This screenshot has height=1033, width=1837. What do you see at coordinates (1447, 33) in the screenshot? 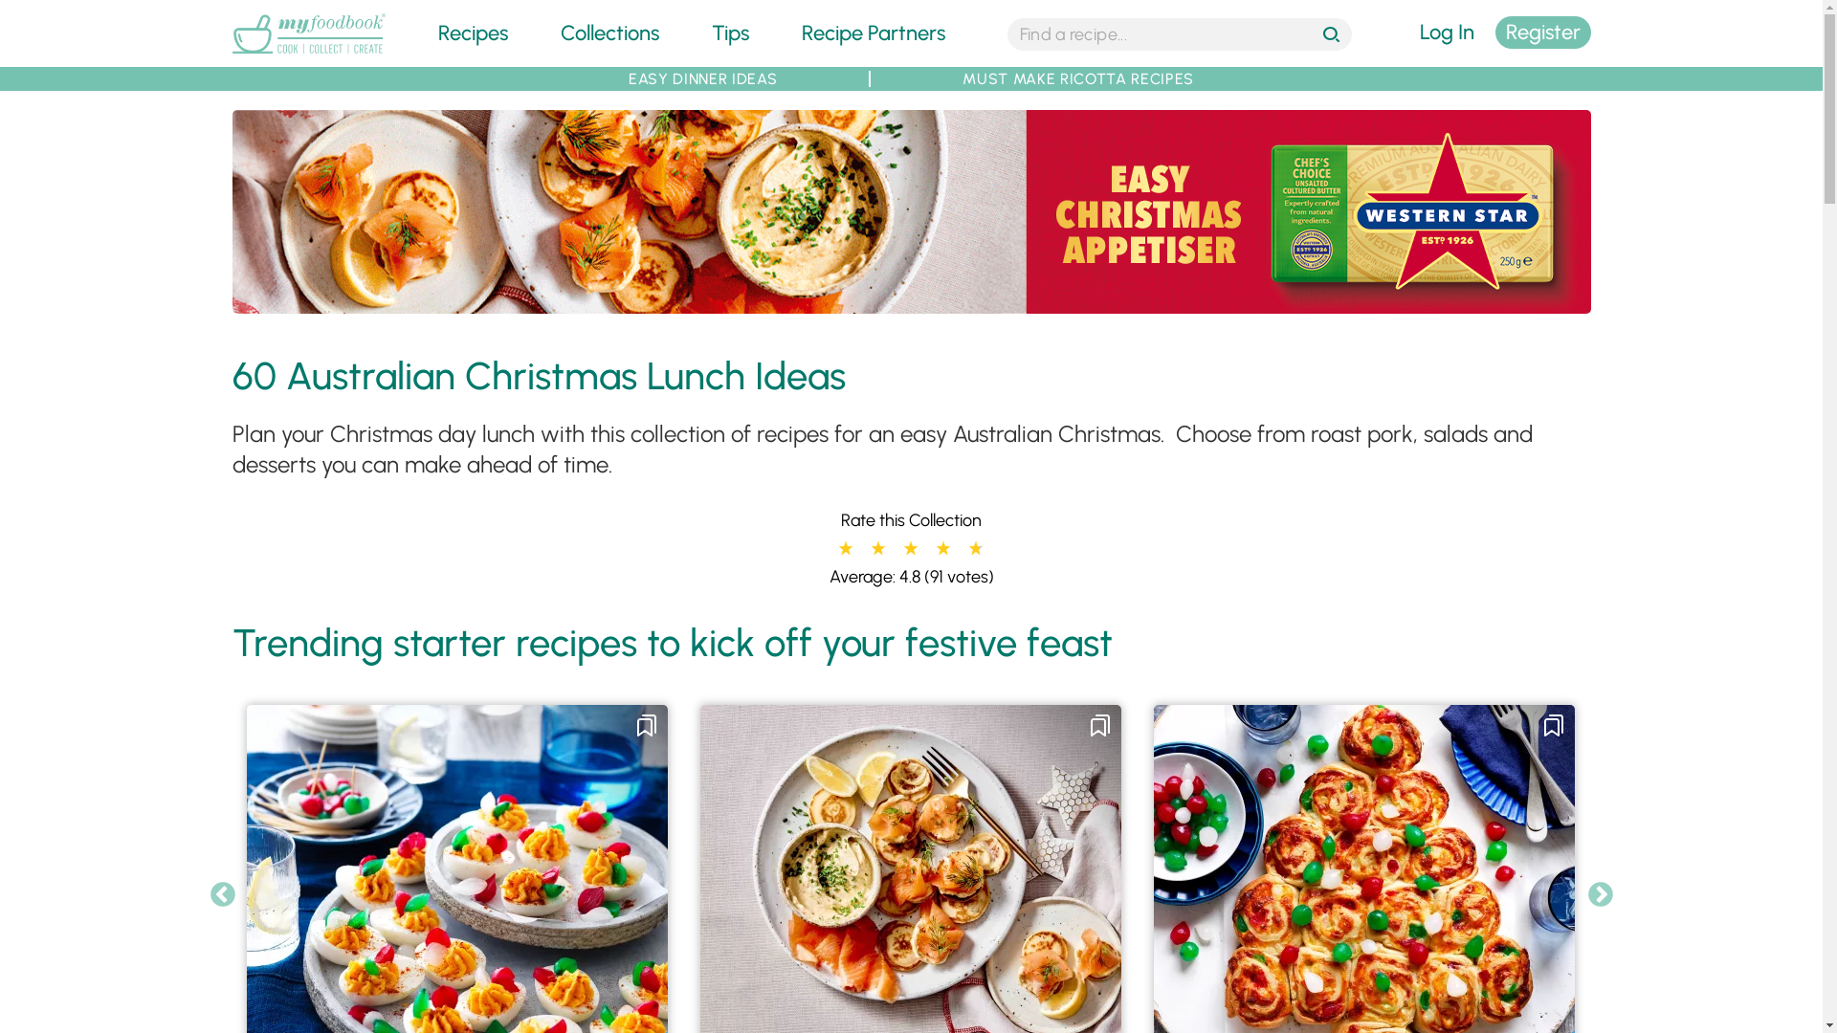
I see `Log In` at bounding box center [1447, 33].